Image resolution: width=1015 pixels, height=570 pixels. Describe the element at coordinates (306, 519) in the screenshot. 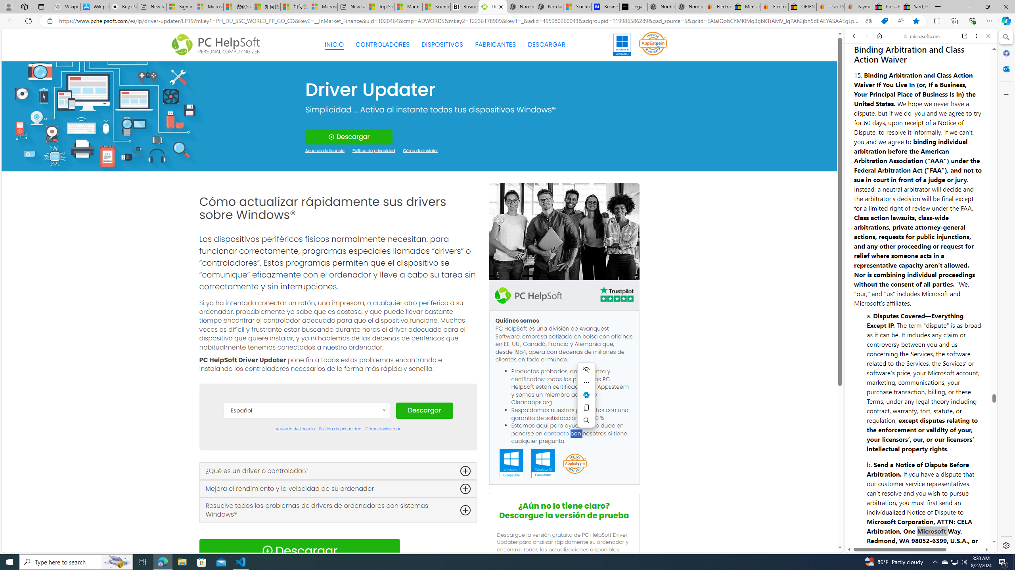

I see `Italiano` at that location.